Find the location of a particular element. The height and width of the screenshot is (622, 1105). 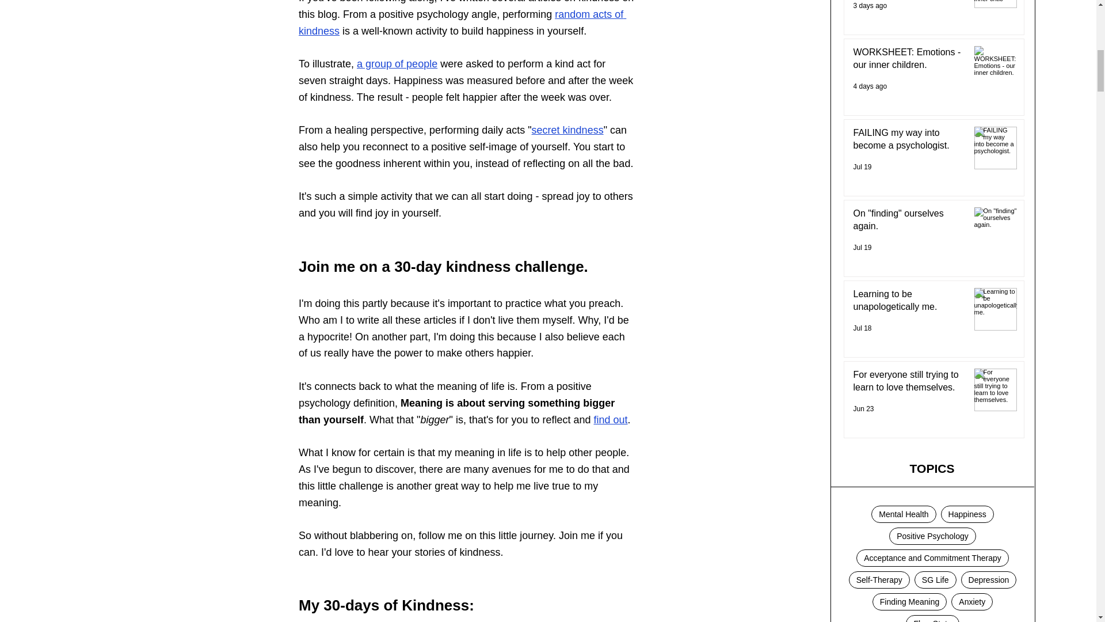

Anxiety is located at coordinates (971, 601).